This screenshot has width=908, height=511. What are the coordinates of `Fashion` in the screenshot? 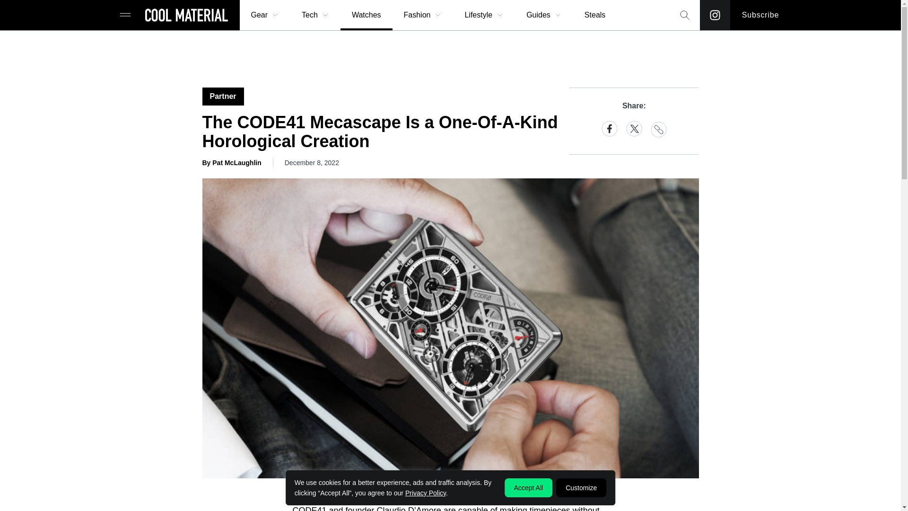 It's located at (423, 15).